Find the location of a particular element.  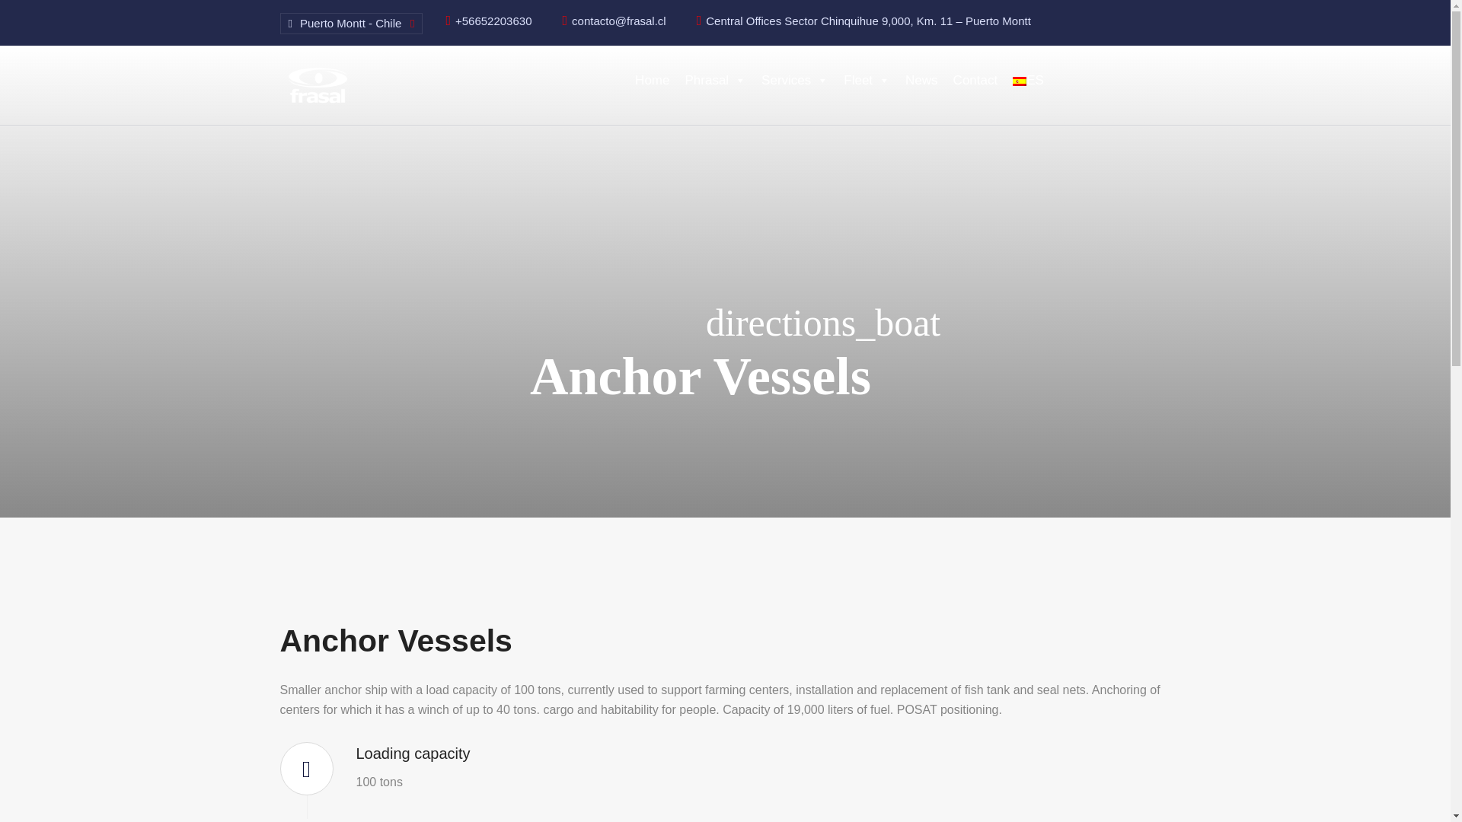

News is located at coordinates (921, 81).